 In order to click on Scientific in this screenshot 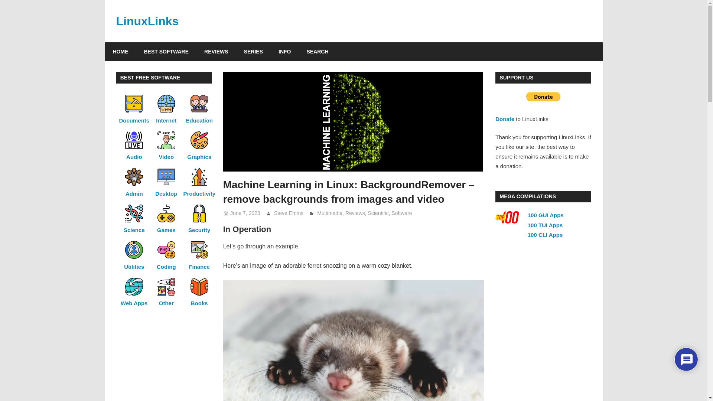, I will do `click(378, 213)`.